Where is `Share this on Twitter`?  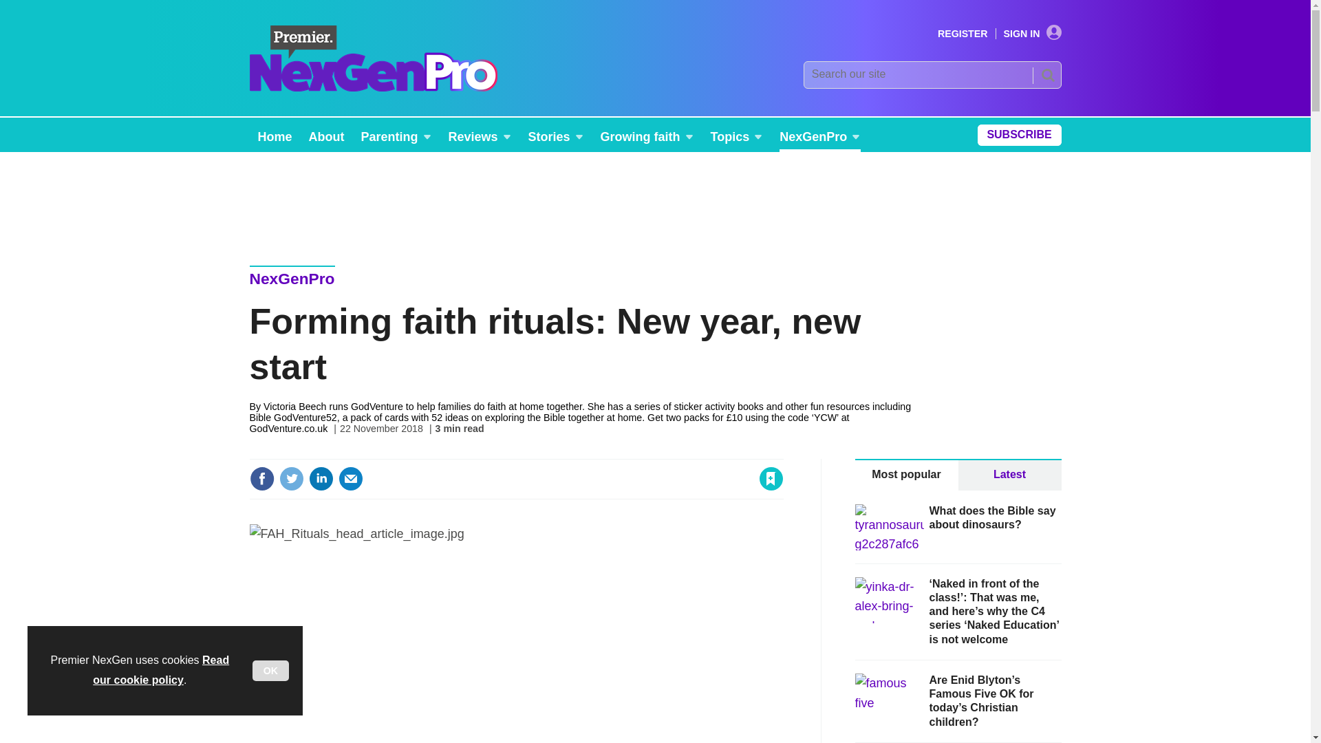
Share this on Twitter is located at coordinates (291, 479).